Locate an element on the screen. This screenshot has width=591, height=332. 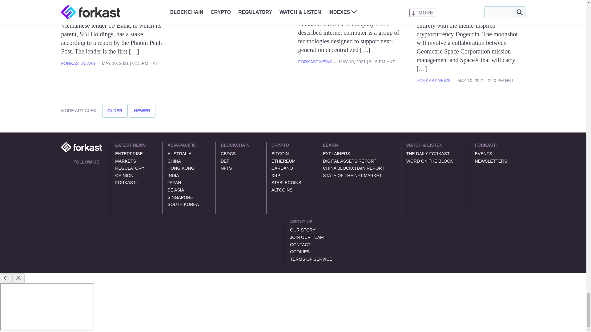
Forkast's profile on Facebook is located at coordinates (90, 170).